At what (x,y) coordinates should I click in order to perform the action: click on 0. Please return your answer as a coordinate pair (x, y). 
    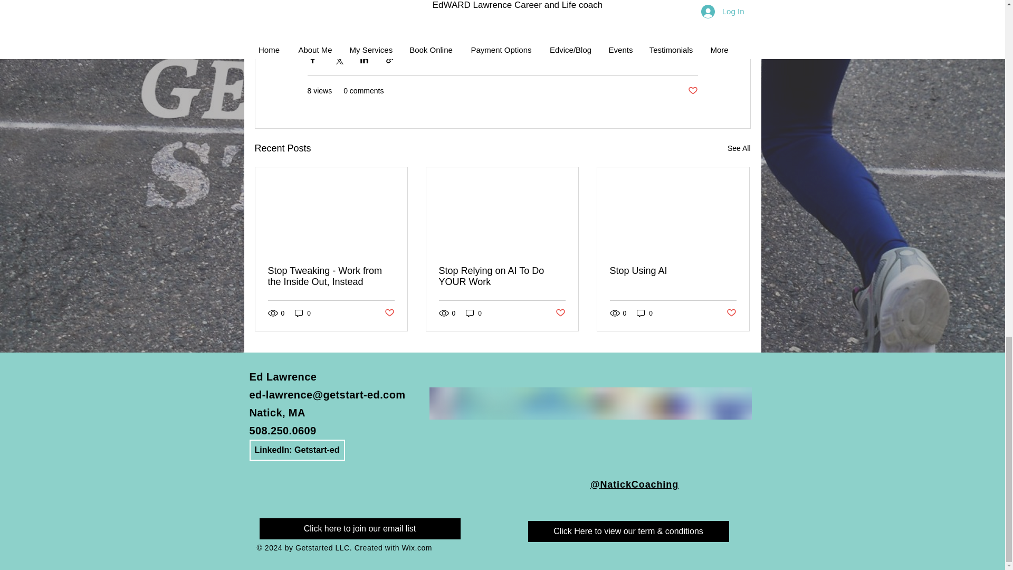
    Looking at the image, I should click on (303, 313).